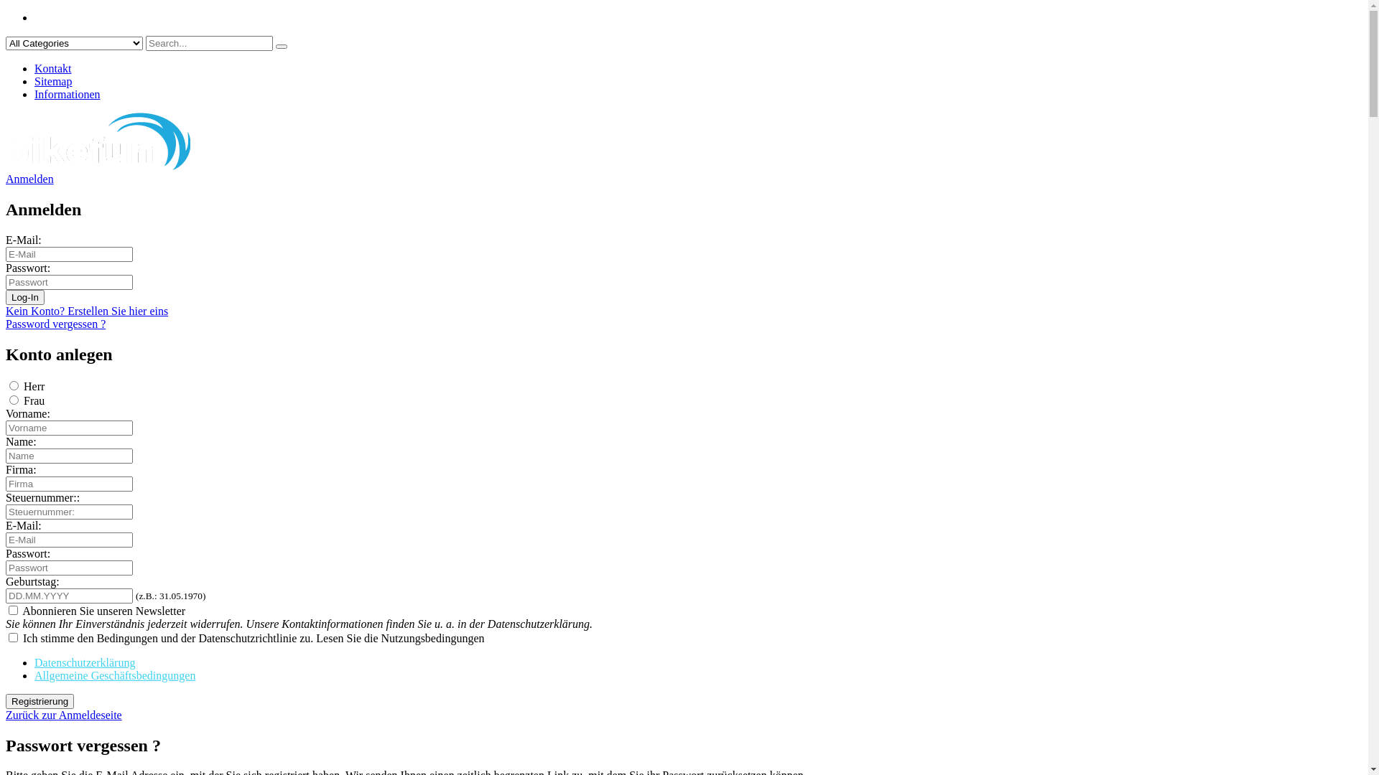 Image resolution: width=1379 pixels, height=775 pixels. I want to click on Log-In, so click(25, 297).